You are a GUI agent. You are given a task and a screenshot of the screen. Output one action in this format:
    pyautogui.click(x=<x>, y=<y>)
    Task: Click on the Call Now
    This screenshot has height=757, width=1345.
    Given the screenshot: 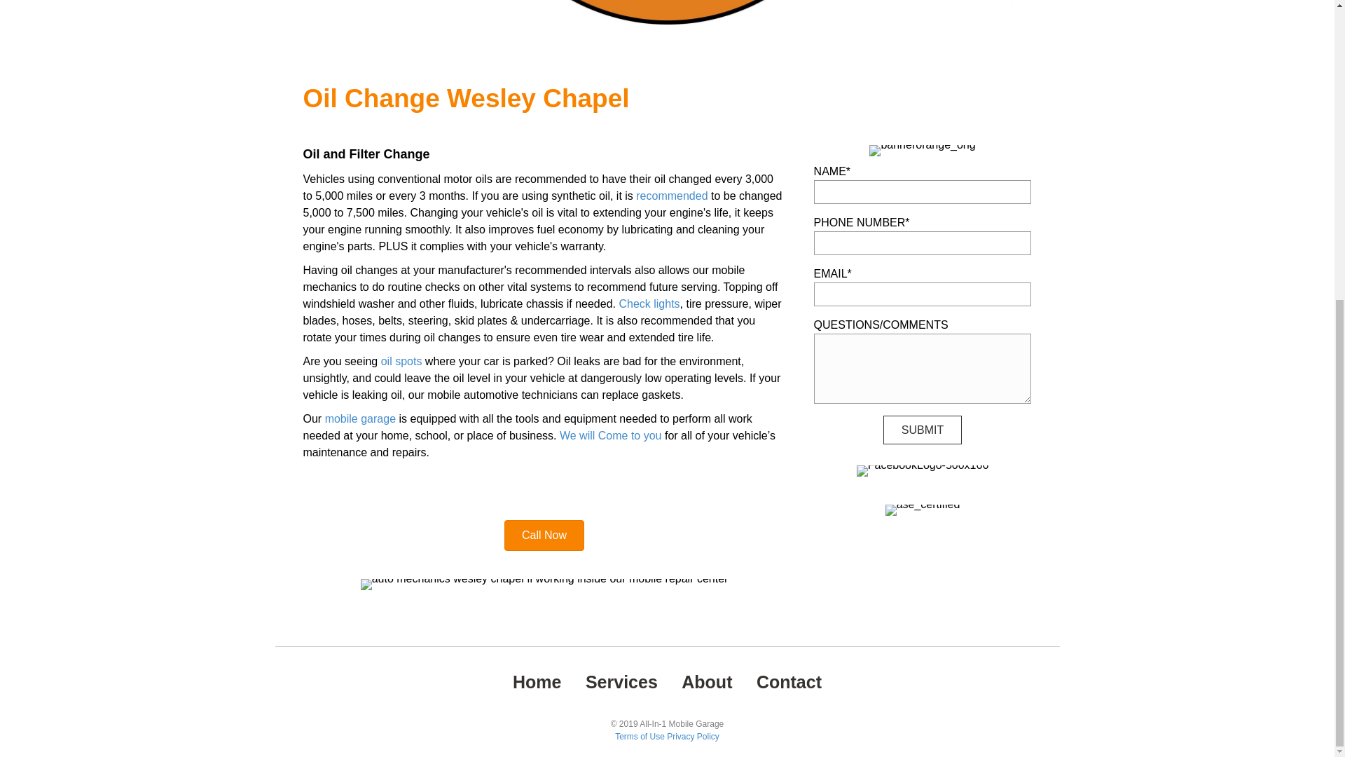 What is the action you would take?
    pyautogui.click(x=544, y=536)
    